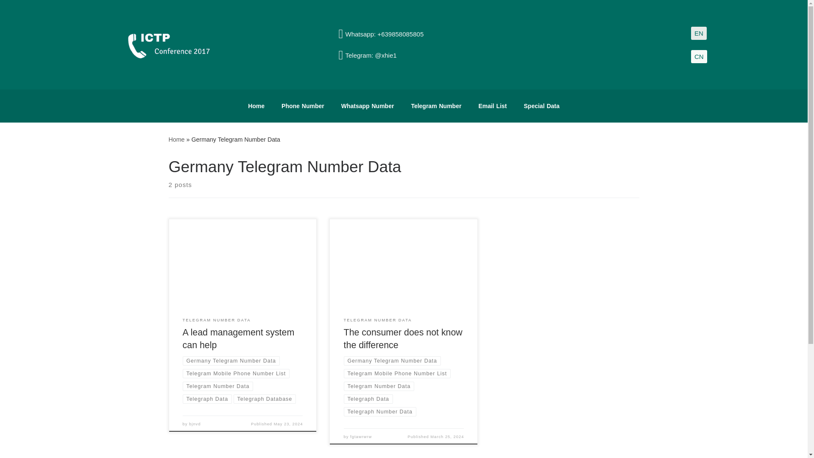 Image resolution: width=814 pixels, height=458 pixels. What do you see at coordinates (380, 411) in the screenshot?
I see `View all posts in Telegraph Number Data` at bounding box center [380, 411].